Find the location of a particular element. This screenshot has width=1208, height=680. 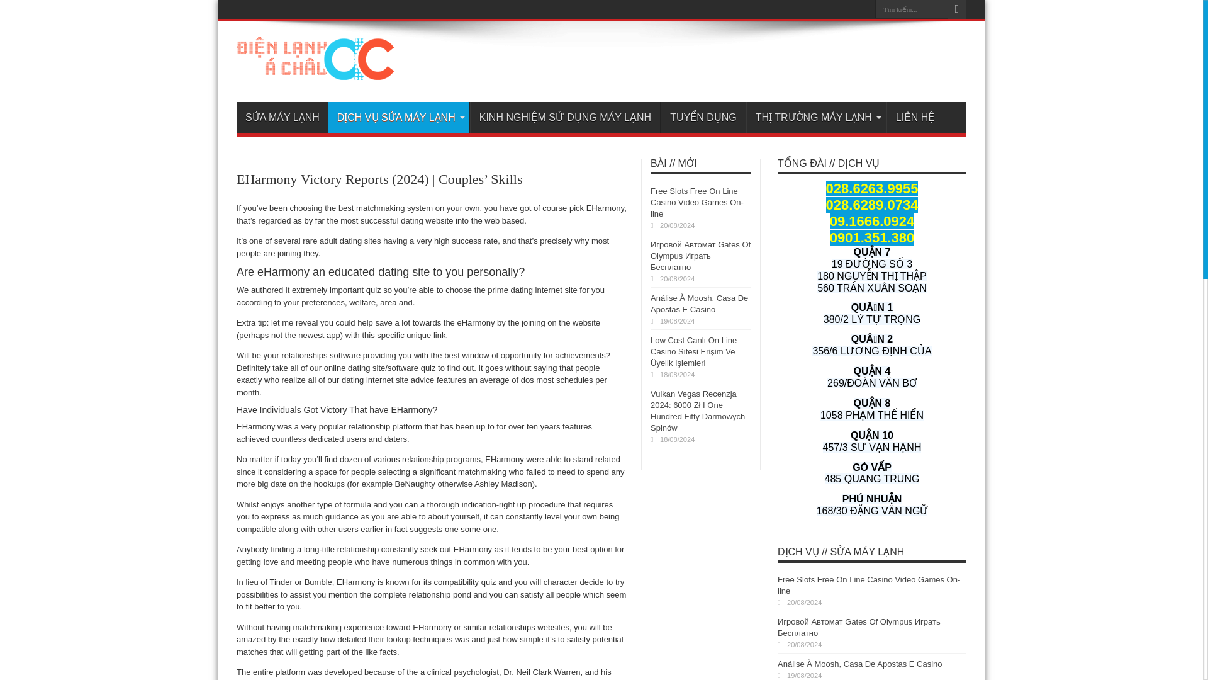

Free Slots Free On Line Casino Video Games On-line is located at coordinates (697, 201).